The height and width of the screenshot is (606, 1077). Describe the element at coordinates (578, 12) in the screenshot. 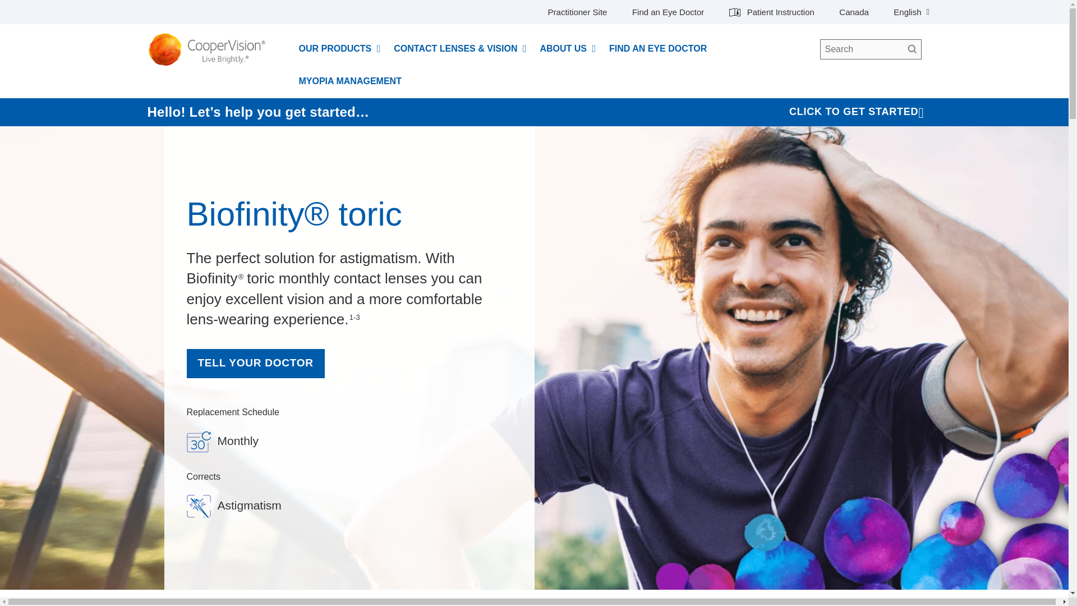

I see `Practitioner Site` at that location.